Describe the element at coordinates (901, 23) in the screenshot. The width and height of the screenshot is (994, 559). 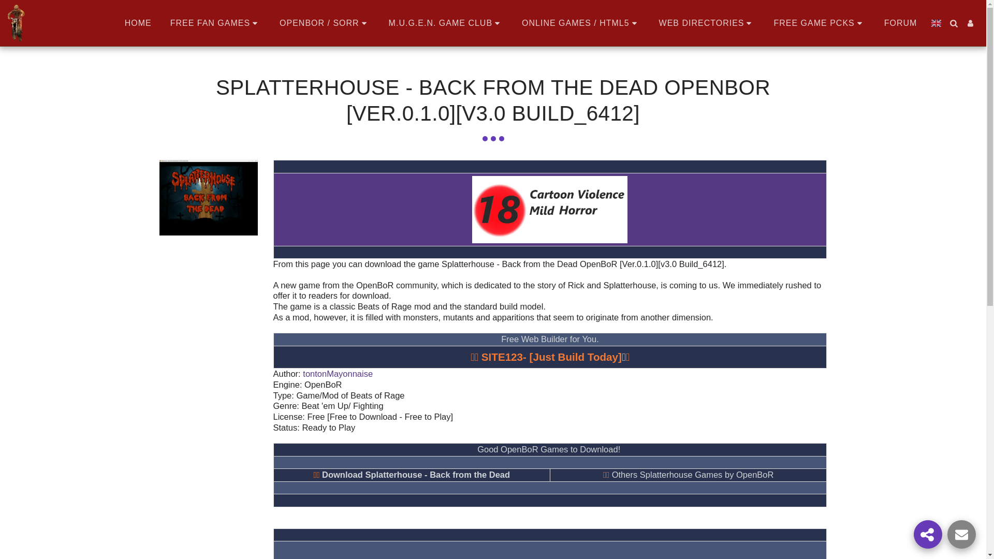
I see `FORUM` at that location.